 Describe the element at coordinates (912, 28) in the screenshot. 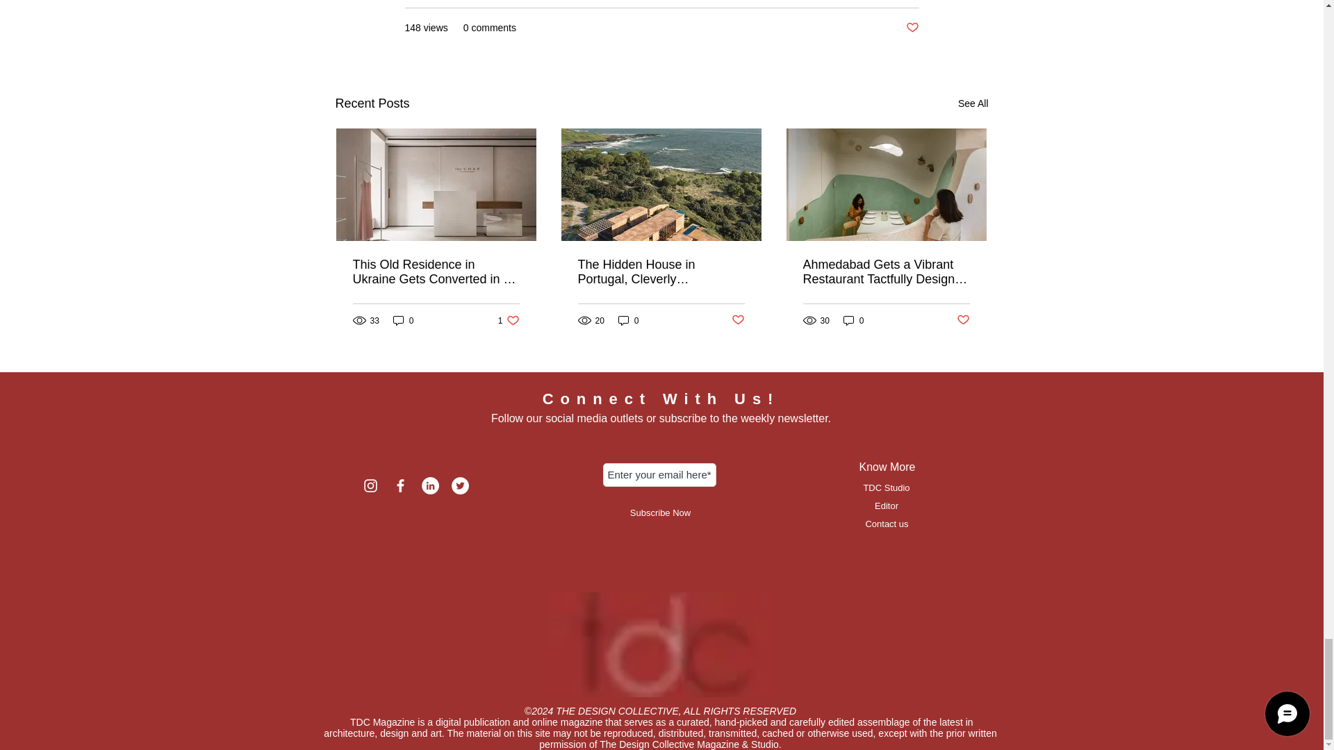

I see `Post not marked as liked` at that location.